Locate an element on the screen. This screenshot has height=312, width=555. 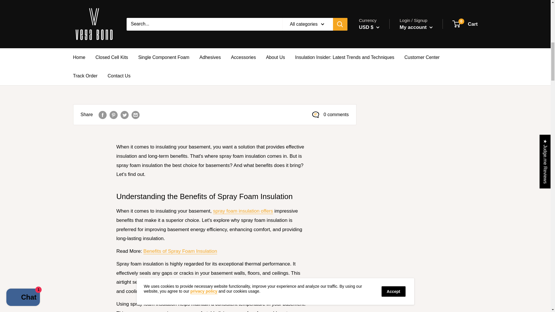
Benefits of Spray Foam Insulation is located at coordinates (180, 251).